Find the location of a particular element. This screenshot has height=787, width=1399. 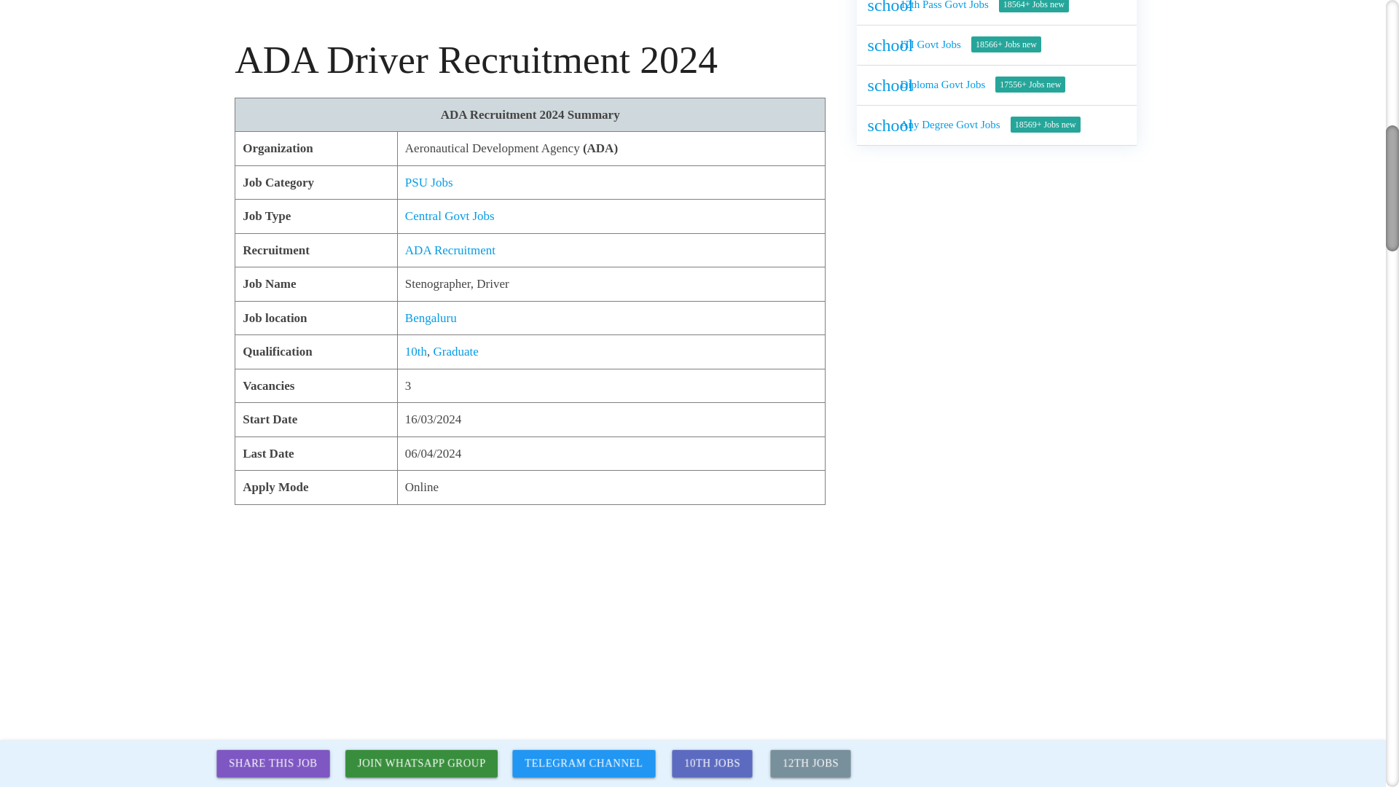

10th is located at coordinates (415, 351).